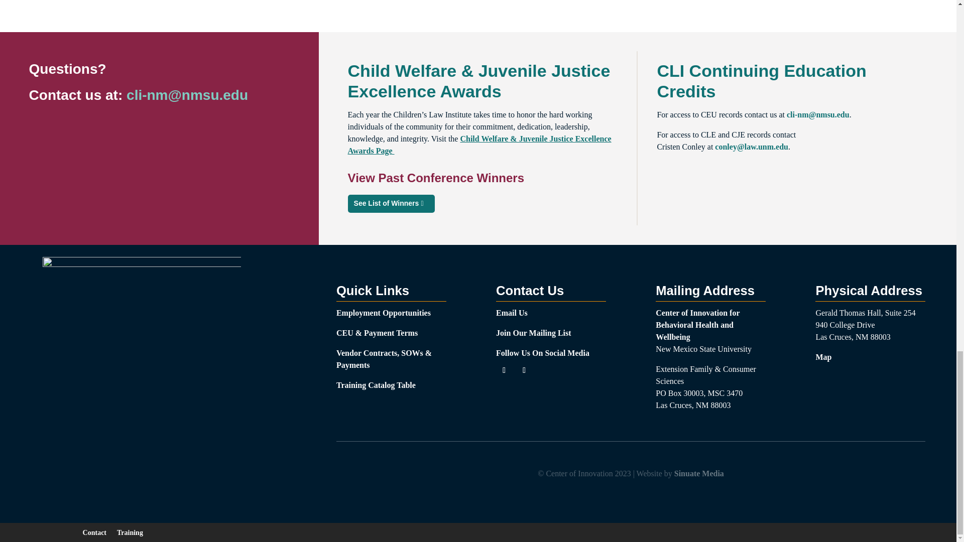 The image size is (964, 542). What do you see at coordinates (512, 312) in the screenshot?
I see `Email Us` at bounding box center [512, 312].